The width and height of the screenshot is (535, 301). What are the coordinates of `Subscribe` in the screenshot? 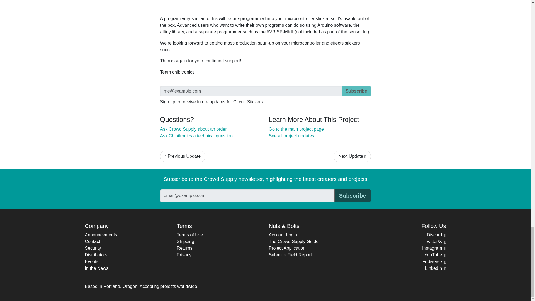 It's located at (352, 196).